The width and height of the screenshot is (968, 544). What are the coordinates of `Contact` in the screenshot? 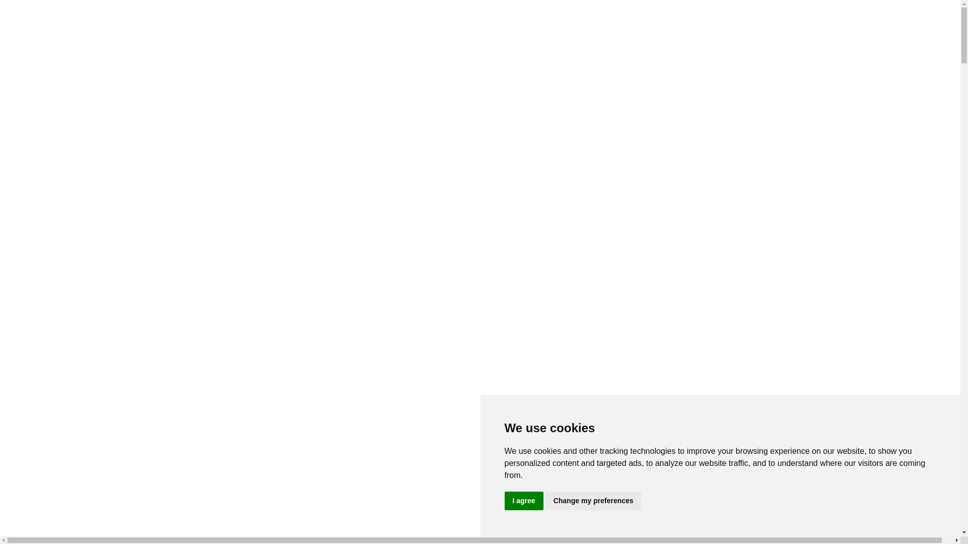 It's located at (37, 112).